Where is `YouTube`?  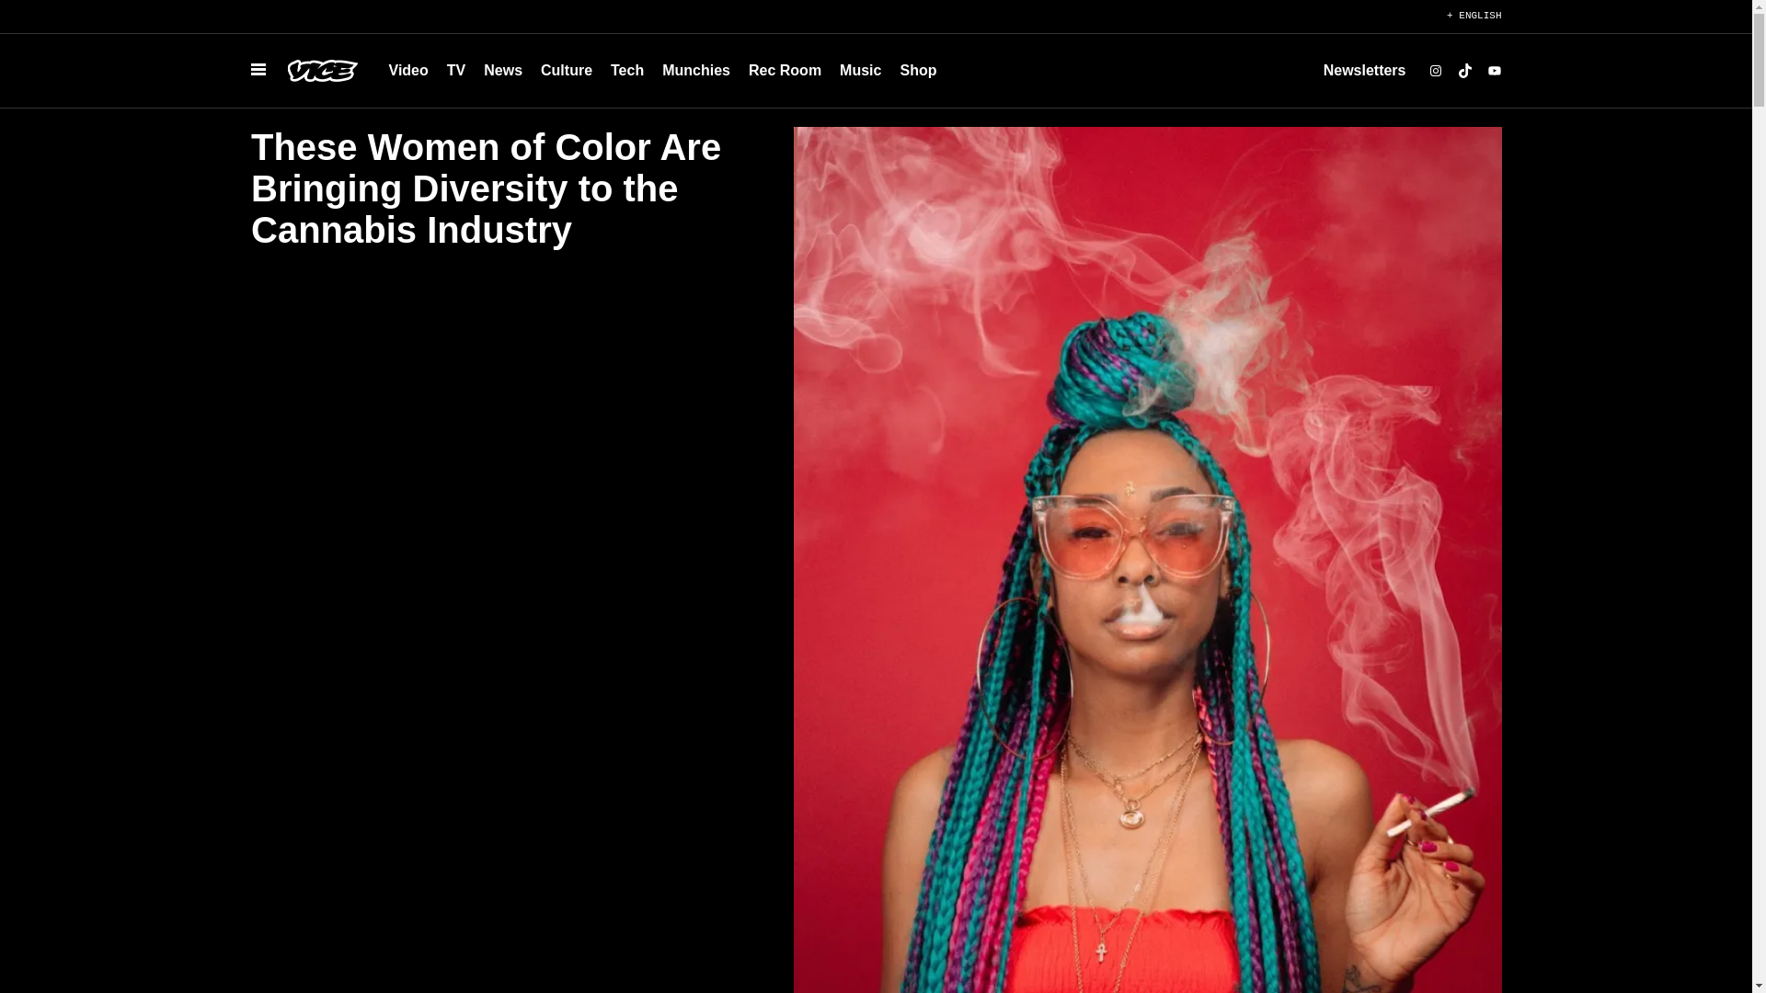
YouTube is located at coordinates (1494, 71).